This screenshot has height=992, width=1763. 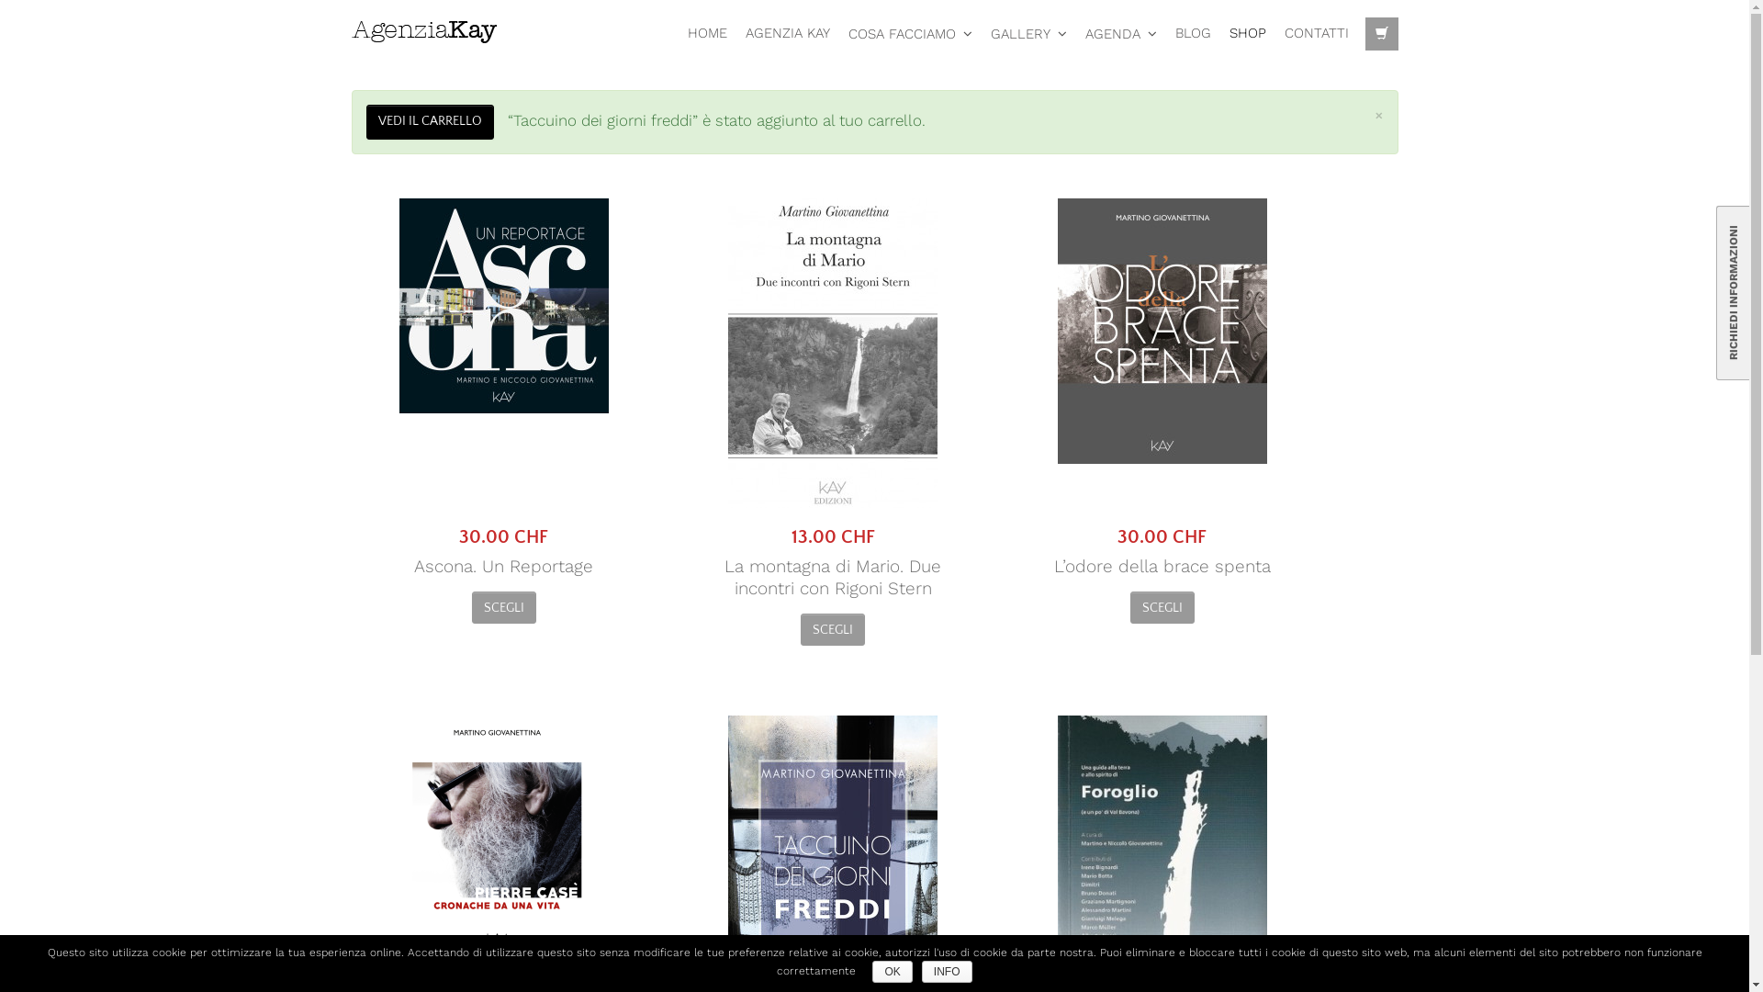 I want to click on GALLERY, so click(x=1028, y=34).